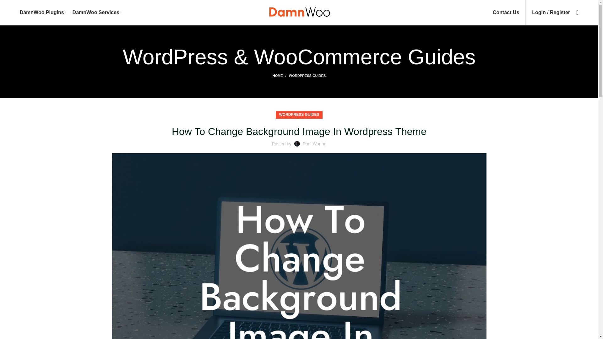  Describe the element at coordinates (97, 13) in the screenshot. I see `DamnWoo Services` at that location.